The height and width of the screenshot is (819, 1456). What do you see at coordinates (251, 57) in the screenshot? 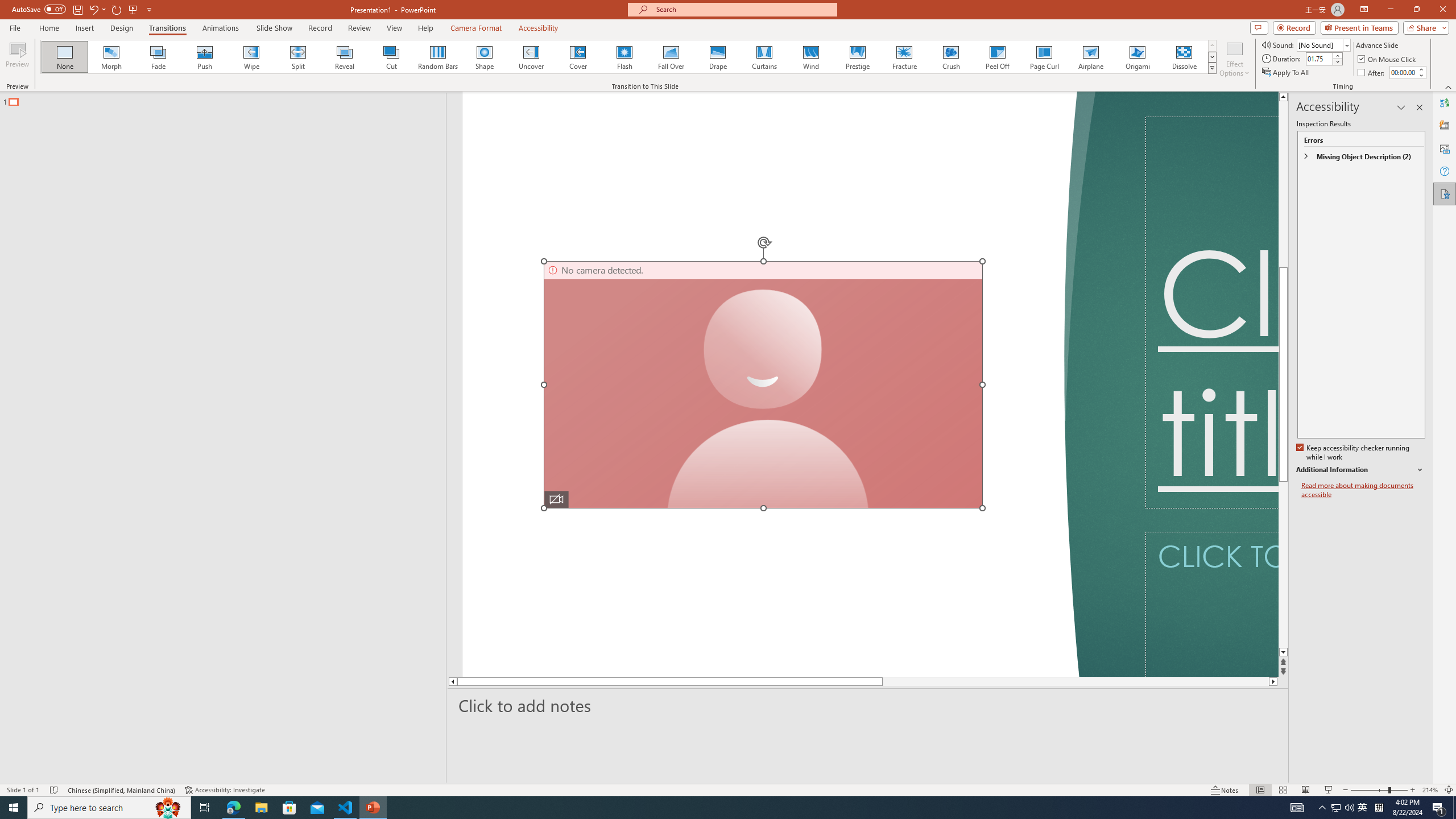
I see `Wipe` at bounding box center [251, 57].